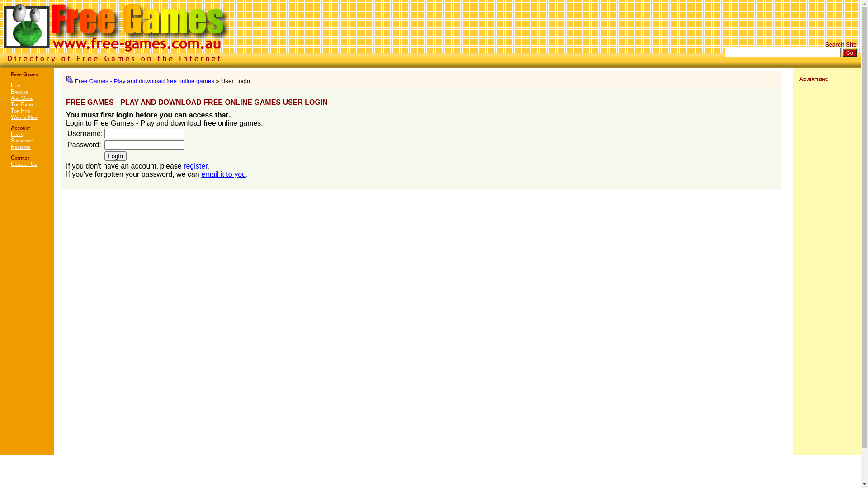 This screenshot has height=488, width=868. Describe the element at coordinates (195, 166) in the screenshot. I see `register` at that location.